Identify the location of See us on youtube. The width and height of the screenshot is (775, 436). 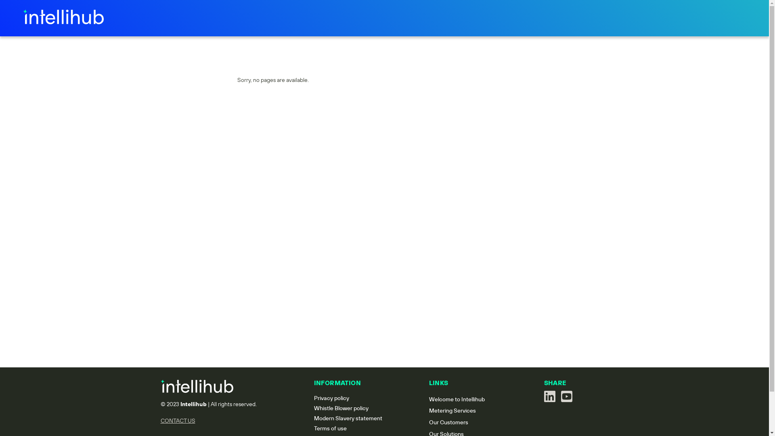
(567, 396).